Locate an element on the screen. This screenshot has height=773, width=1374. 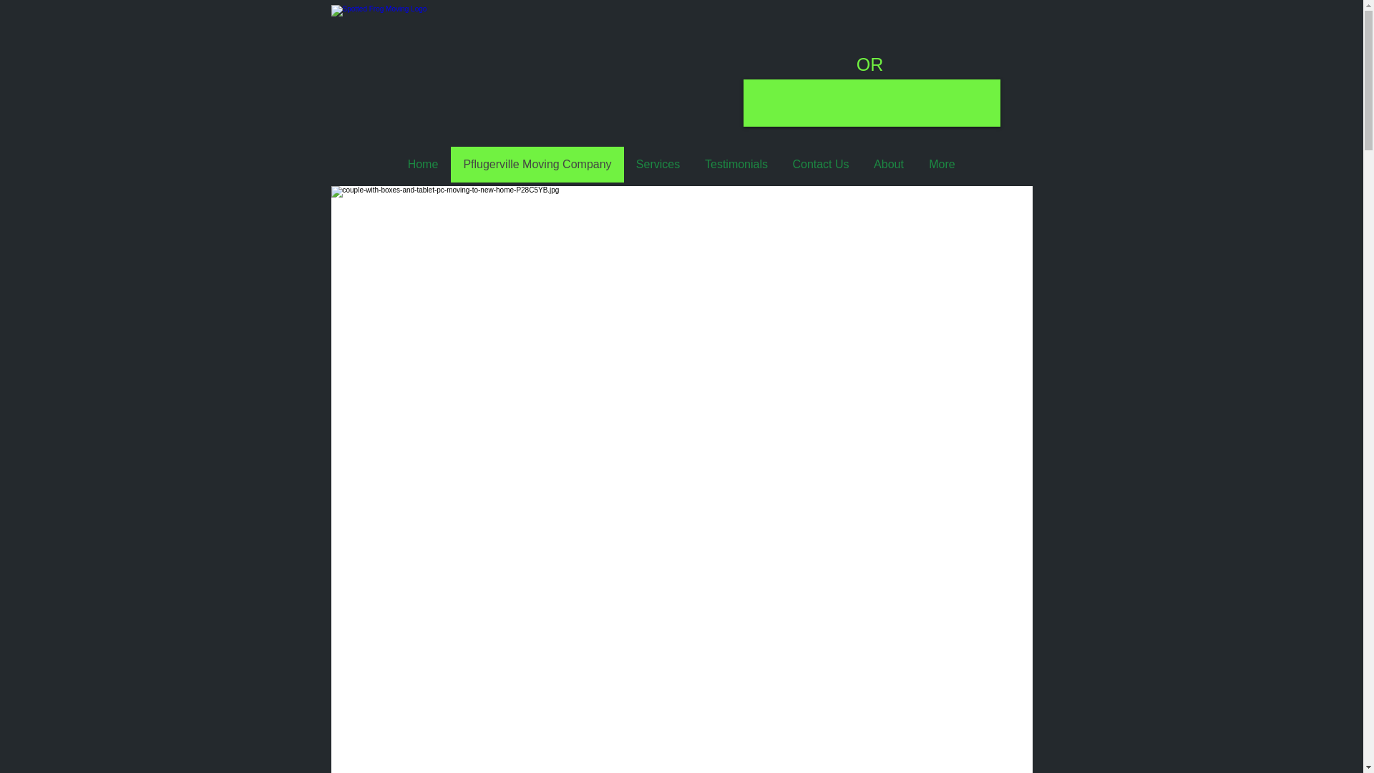
Home is located at coordinates (422, 165).